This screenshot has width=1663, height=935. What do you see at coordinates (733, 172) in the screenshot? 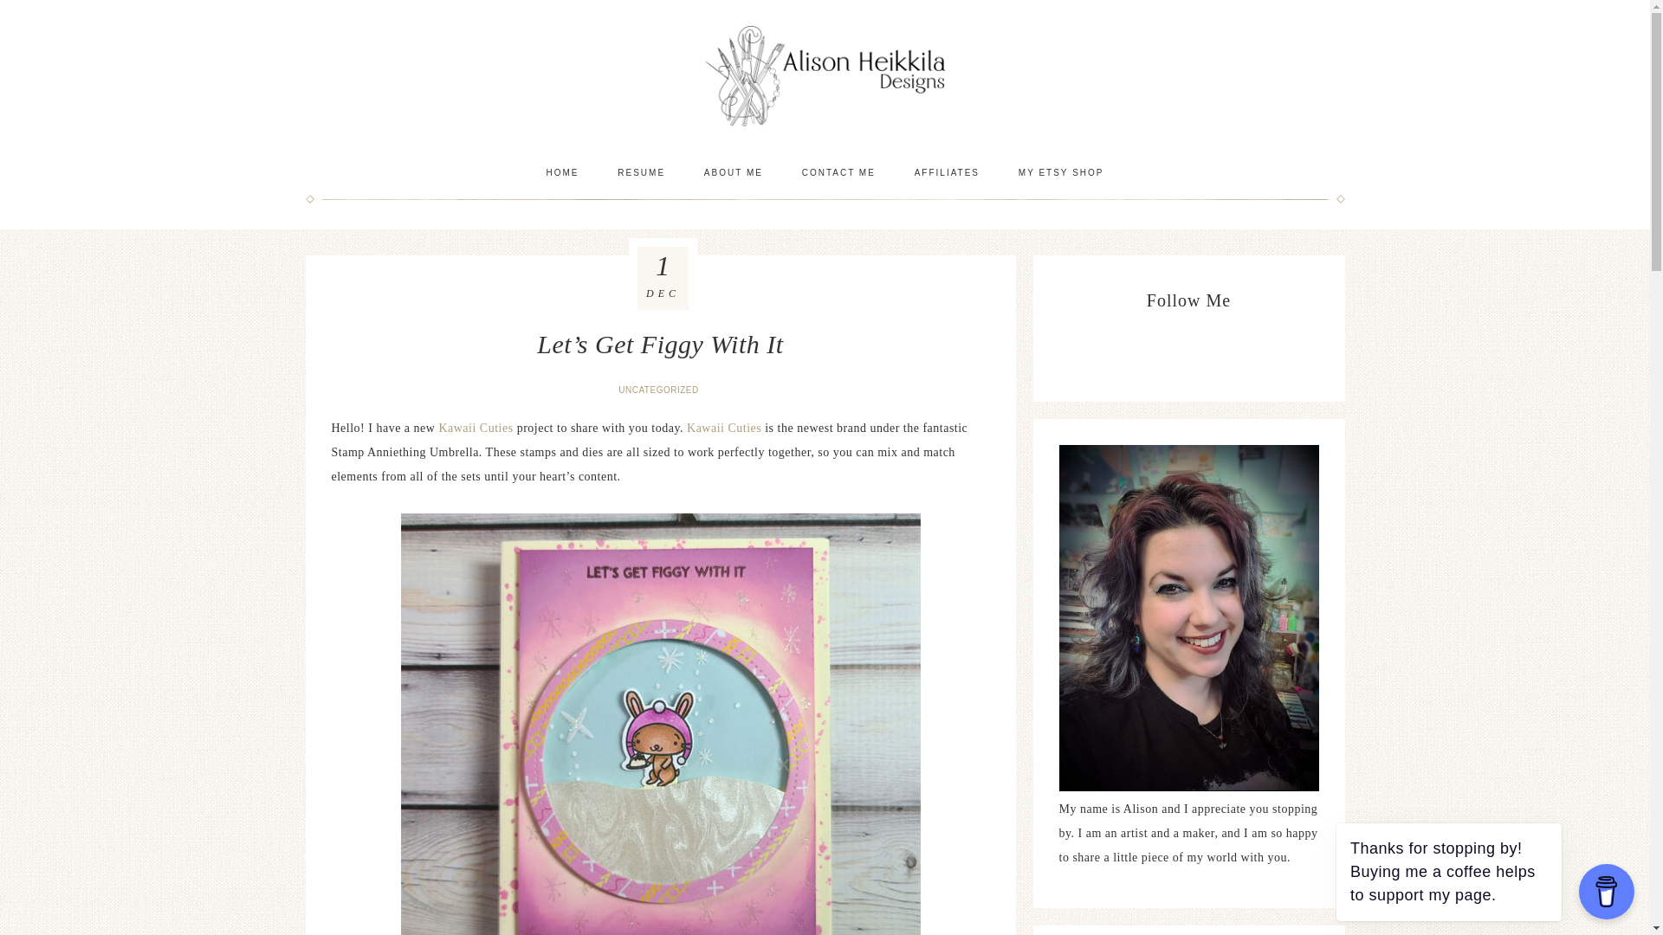
I see `ABOUT ME` at bounding box center [733, 172].